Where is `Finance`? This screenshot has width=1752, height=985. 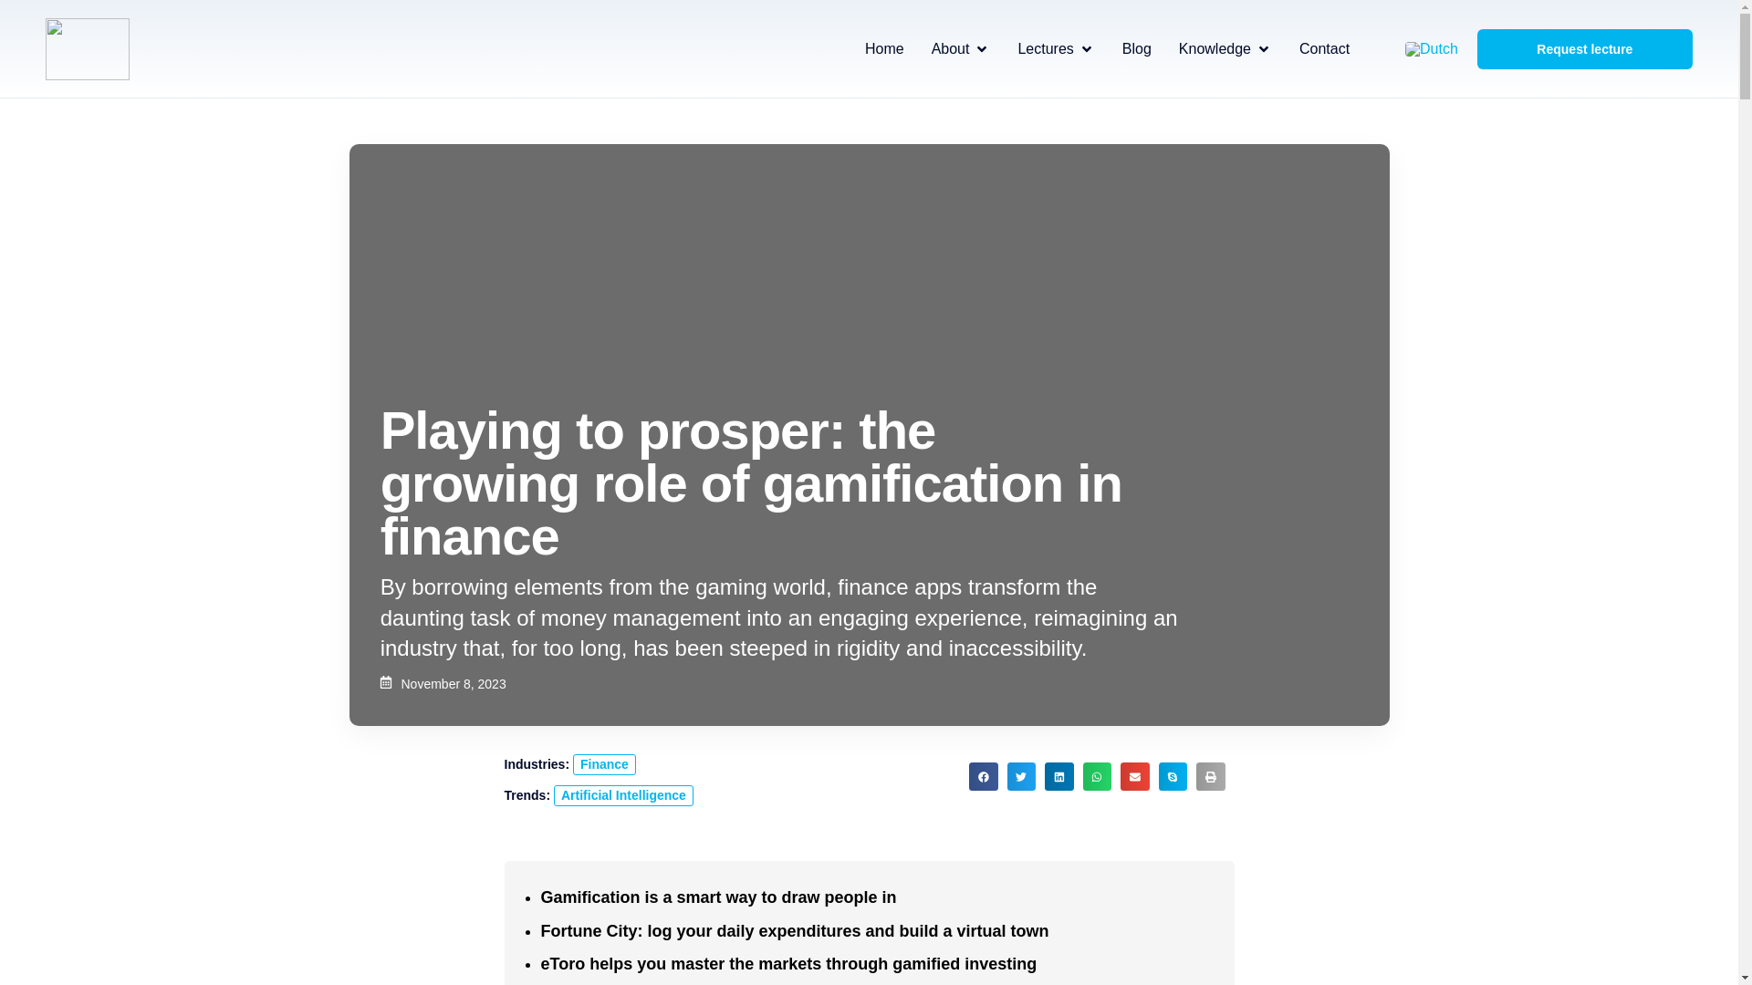 Finance is located at coordinates (604, 764).